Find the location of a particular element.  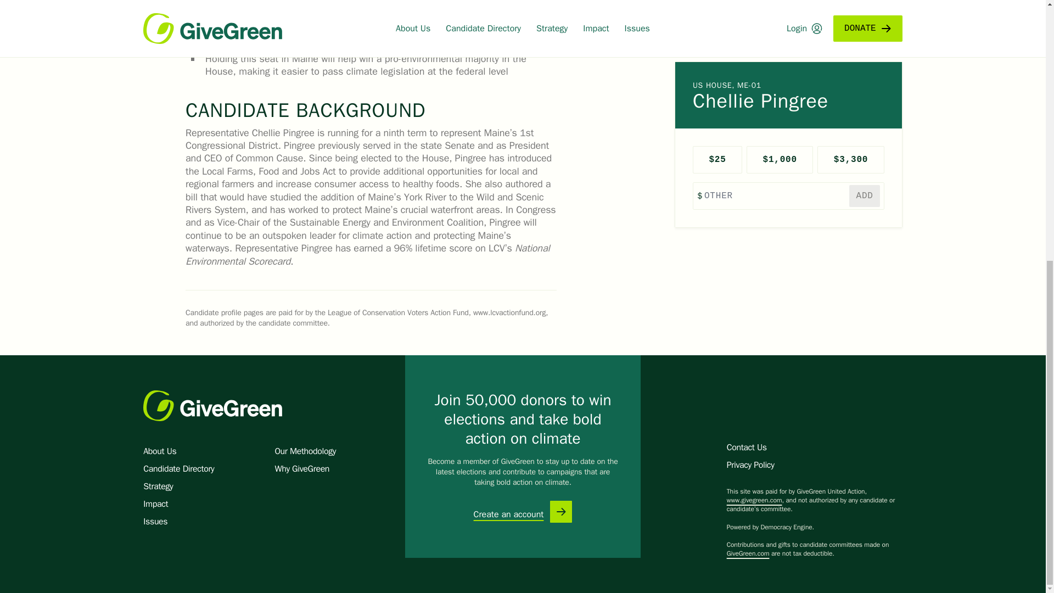

Create an account is located at coordinates (508, 515).